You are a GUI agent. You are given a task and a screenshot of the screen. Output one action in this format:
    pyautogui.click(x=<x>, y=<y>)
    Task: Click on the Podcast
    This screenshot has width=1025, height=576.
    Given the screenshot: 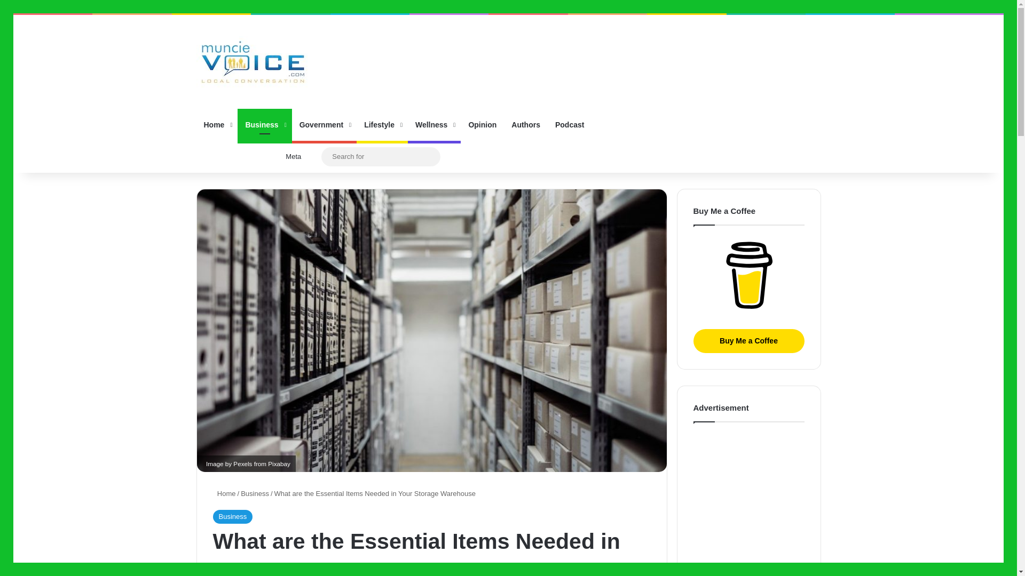 What is the action you would take?
    pyautogui.click(x=569, y=125)
    